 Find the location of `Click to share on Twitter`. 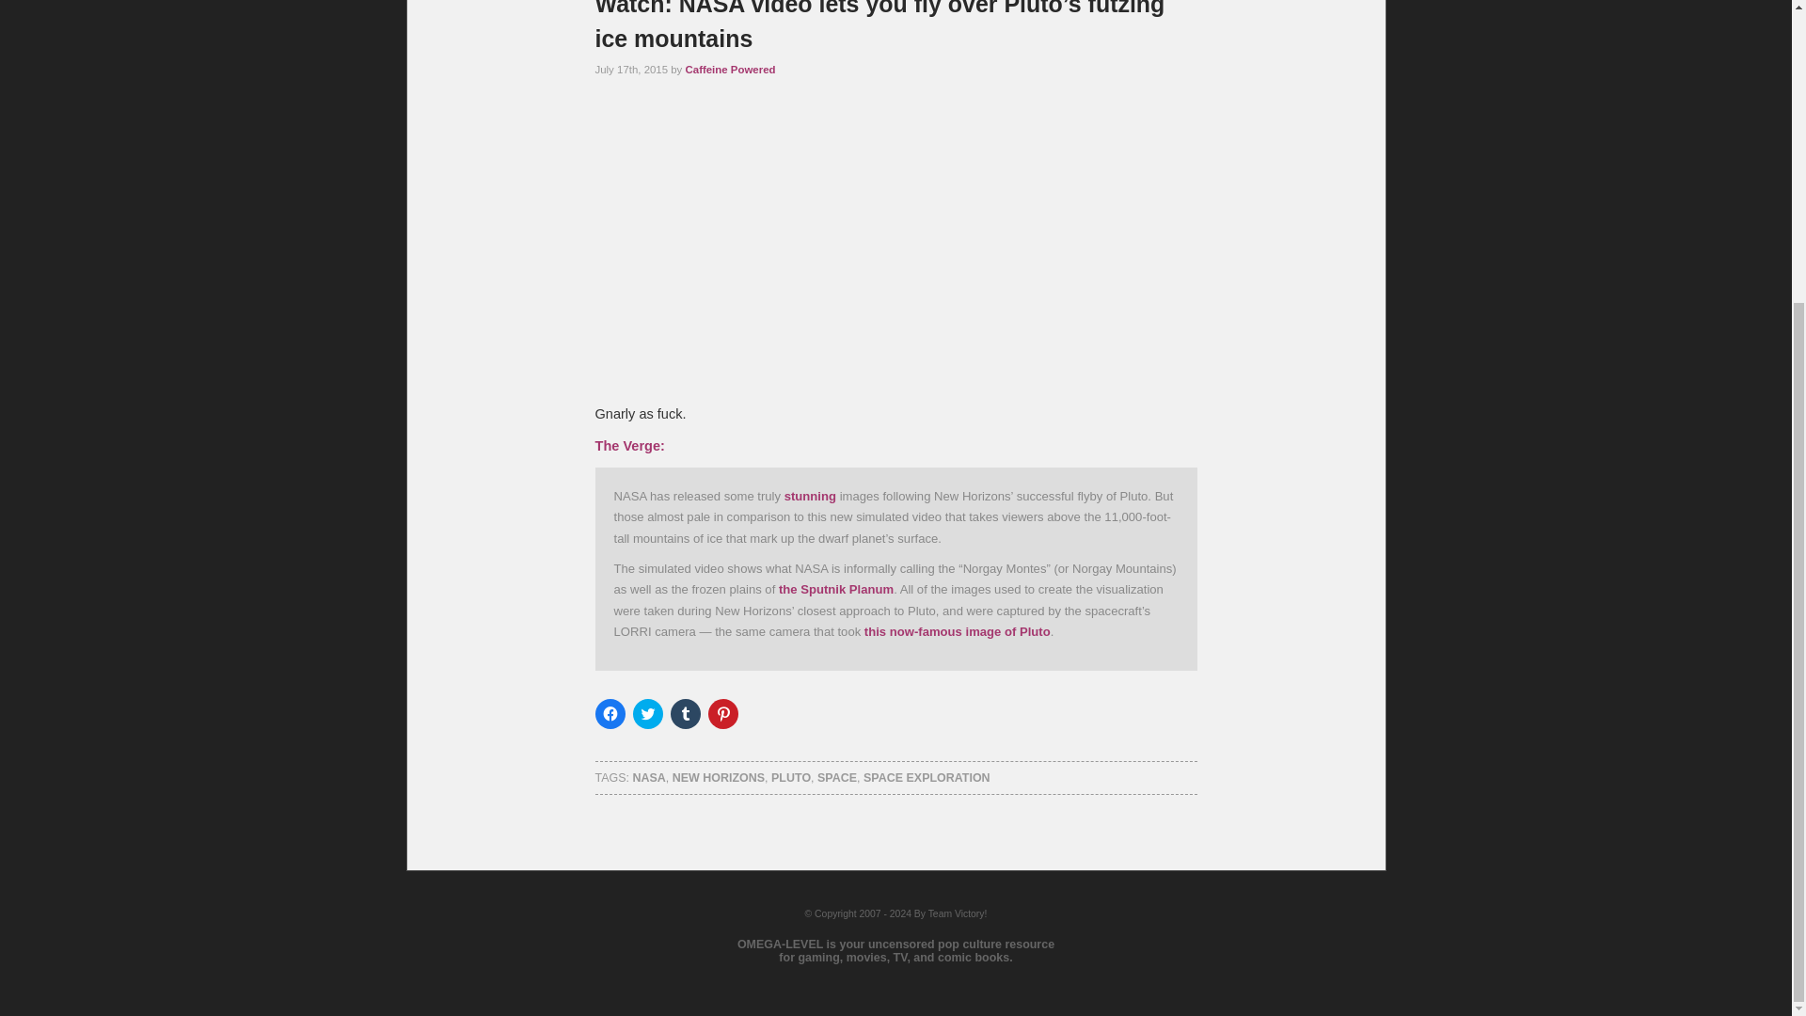

Click to share on Twitter is located at coordinates (647, 714).